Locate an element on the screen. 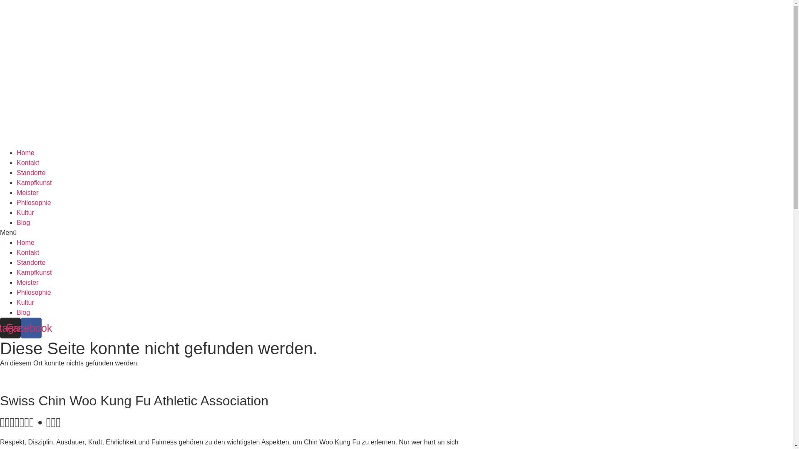 The height and width of the screenshot is (449, 799). Instagram is located at coordinates (10, 328).